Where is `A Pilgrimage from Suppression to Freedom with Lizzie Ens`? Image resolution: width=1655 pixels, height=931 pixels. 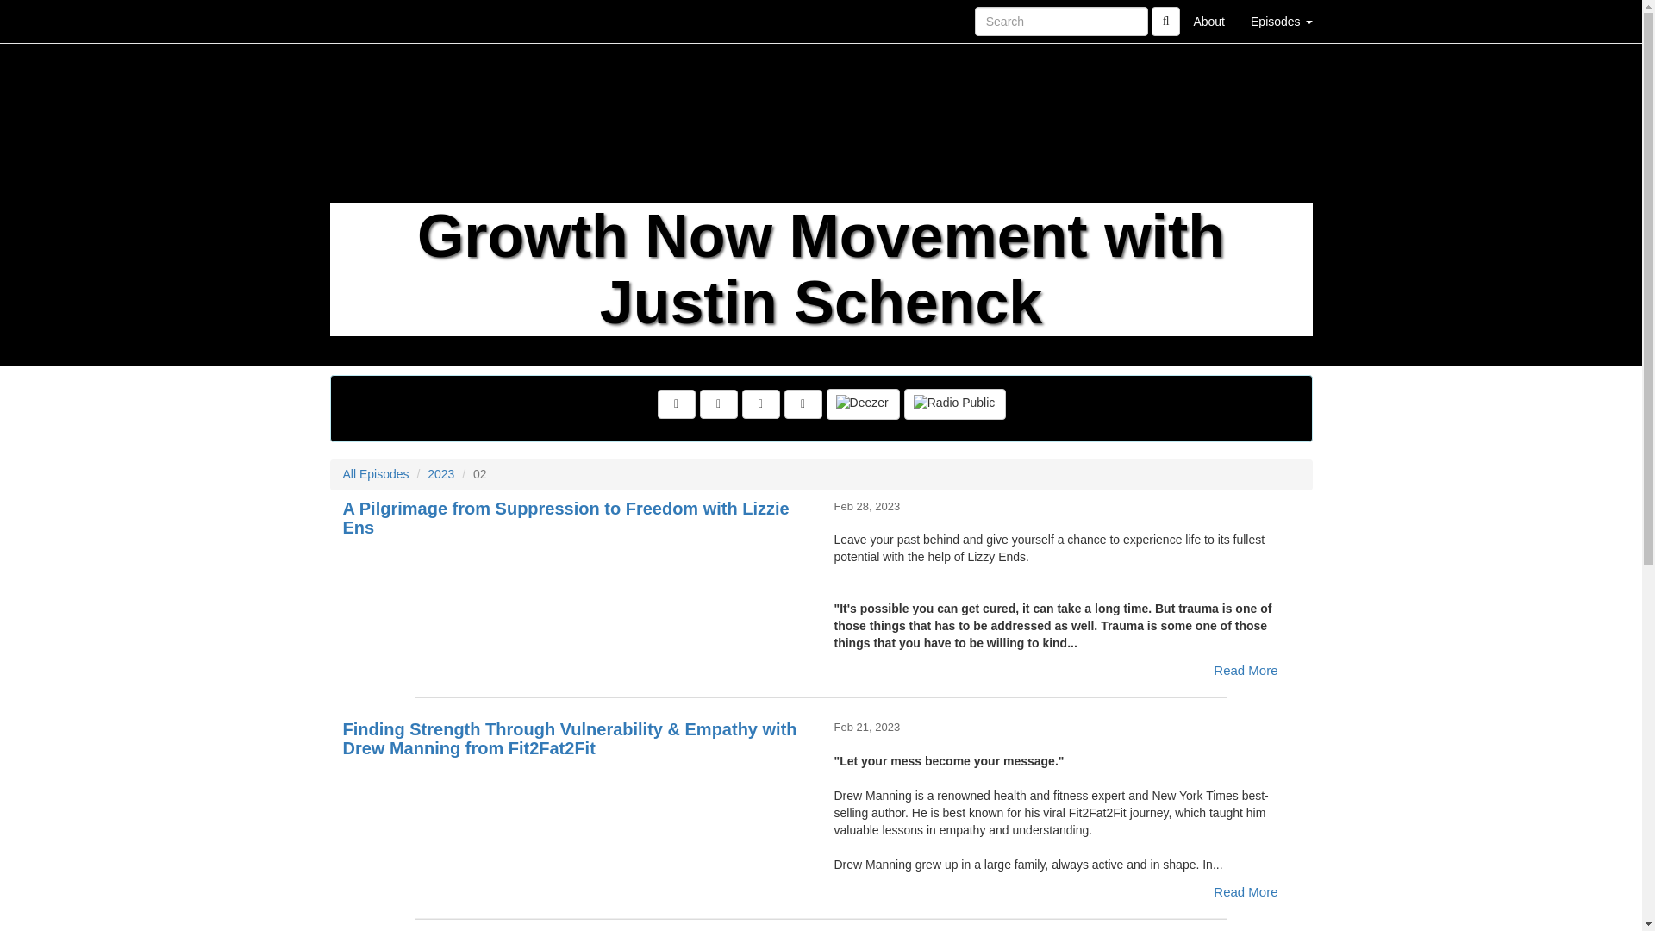
A Pilgrimage from Suppression to Freedom with Lizzie Ens is located at coordinates (576, 579).